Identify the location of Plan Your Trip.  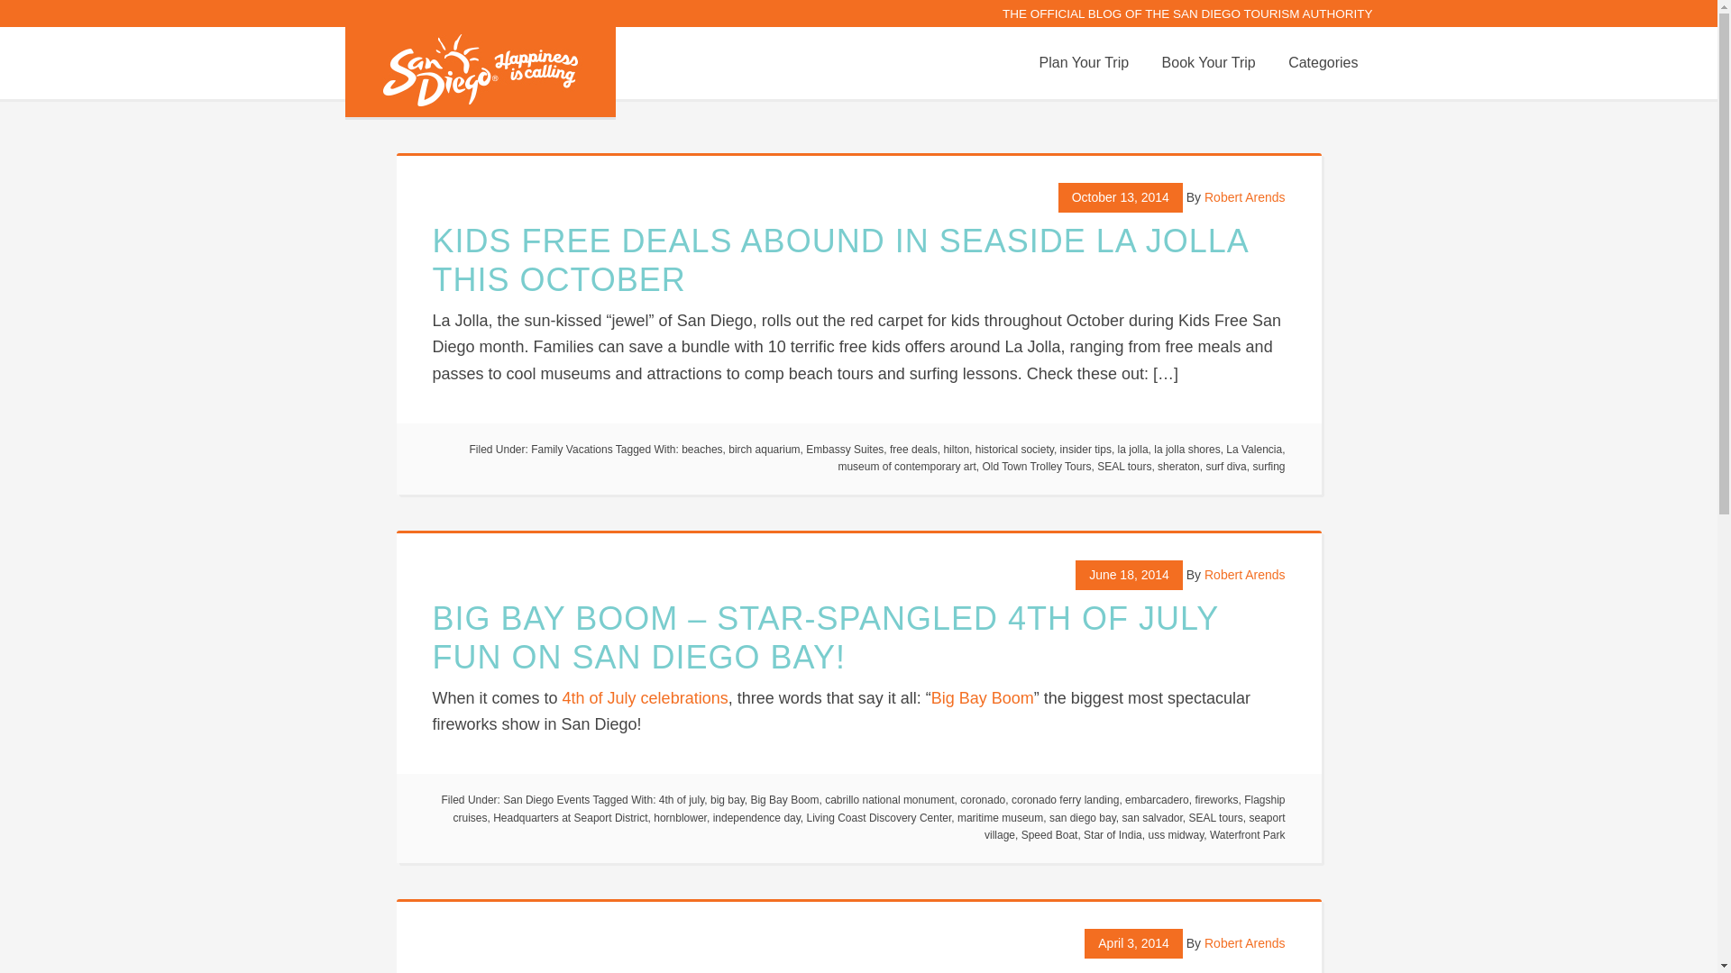
(1084, 63).